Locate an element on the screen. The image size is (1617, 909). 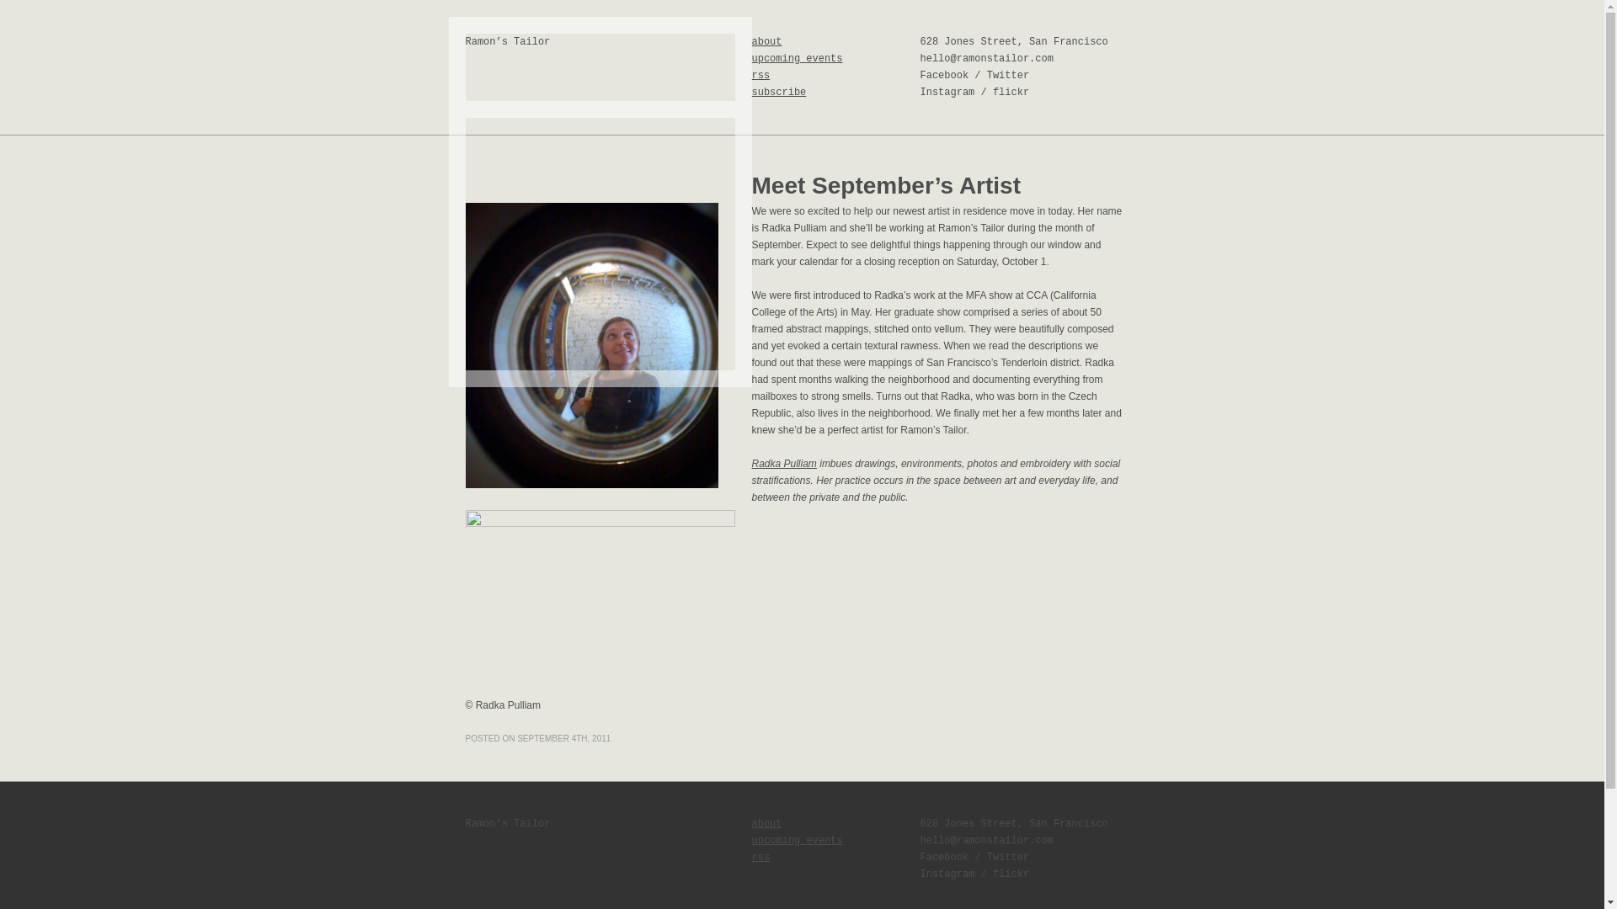
Instagram is located at coordinates (947, 92).